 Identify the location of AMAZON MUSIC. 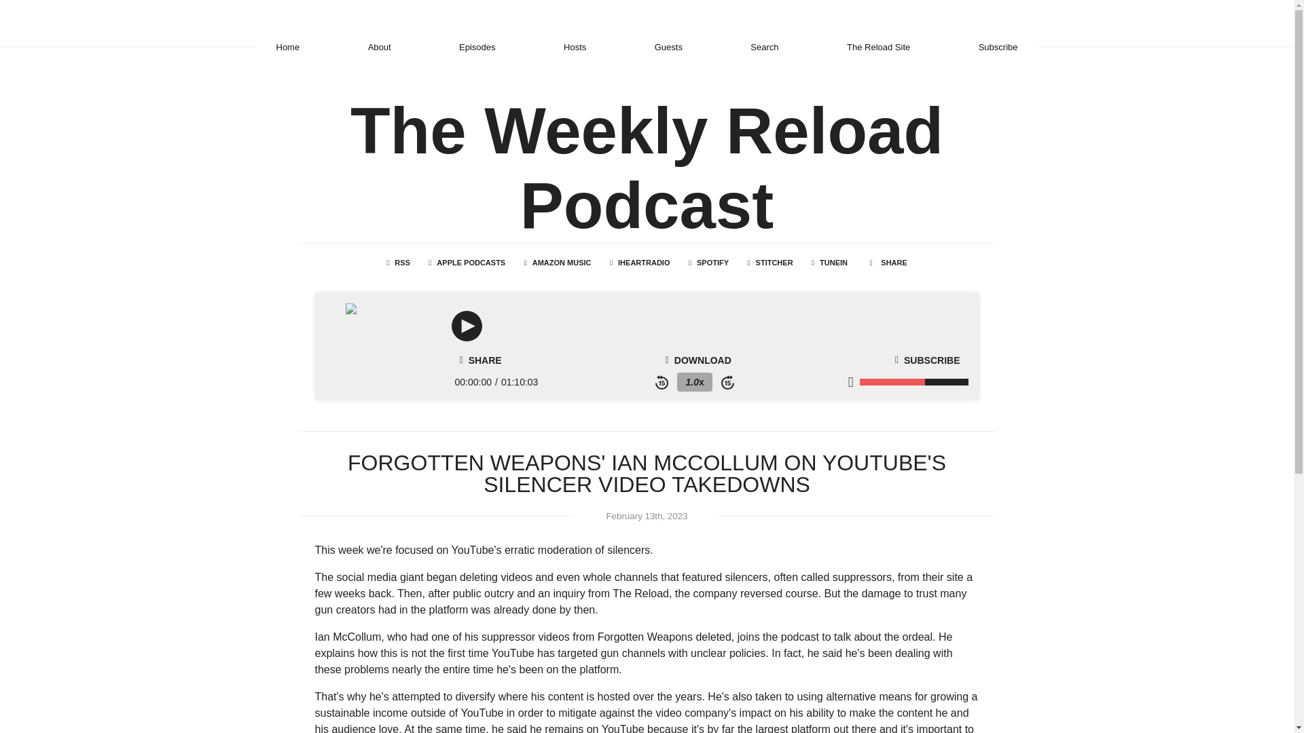
(558, 262).